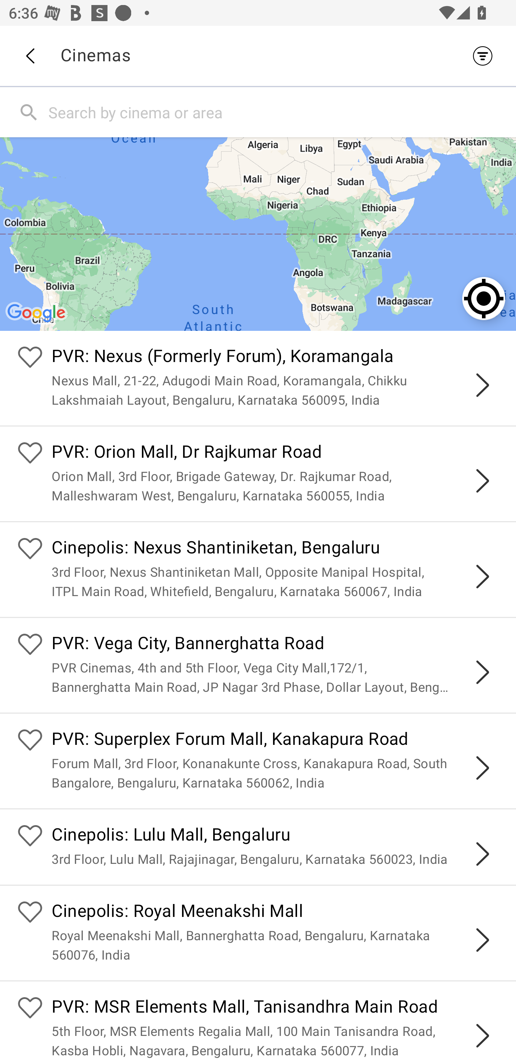 This screenshot has height=1061, width=516. What do you see at coordinates (482, 481) in the screenshot?
I see `` at bounding box center [482, 481].